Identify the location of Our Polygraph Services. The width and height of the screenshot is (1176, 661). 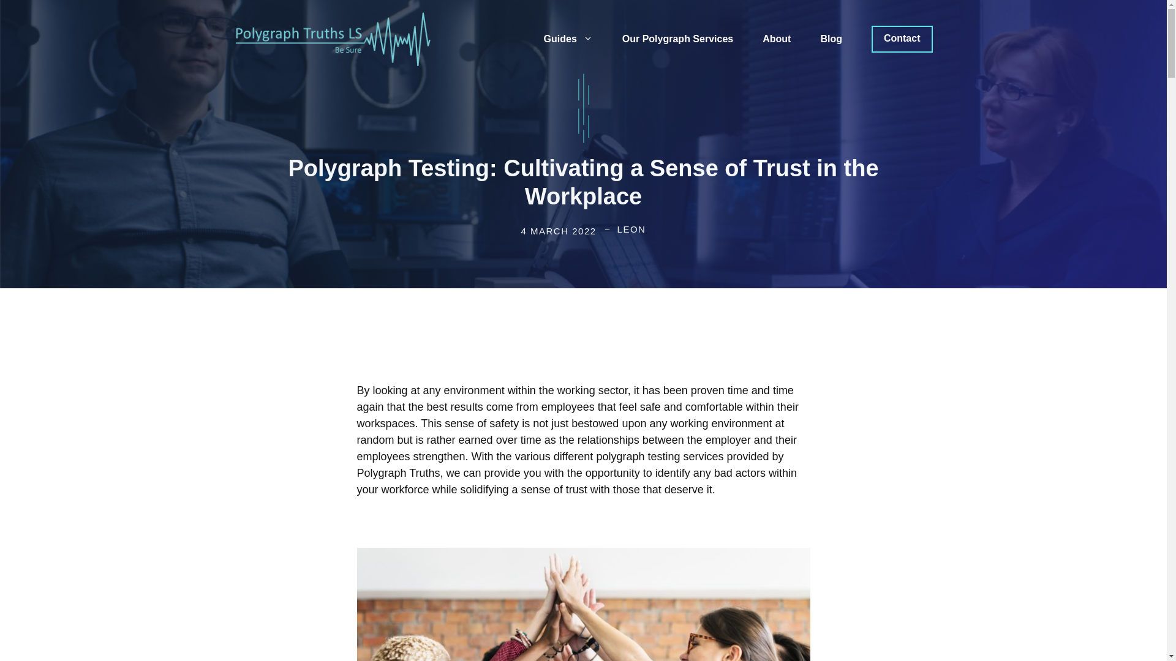
(677, 39).